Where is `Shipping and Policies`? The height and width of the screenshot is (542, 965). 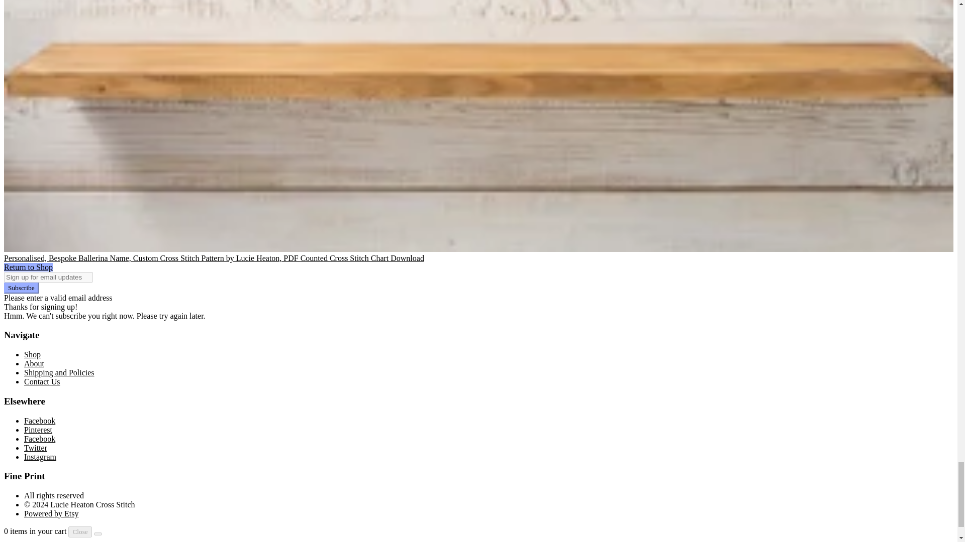
Shipping and Policies is located at coordinates (59, 372).